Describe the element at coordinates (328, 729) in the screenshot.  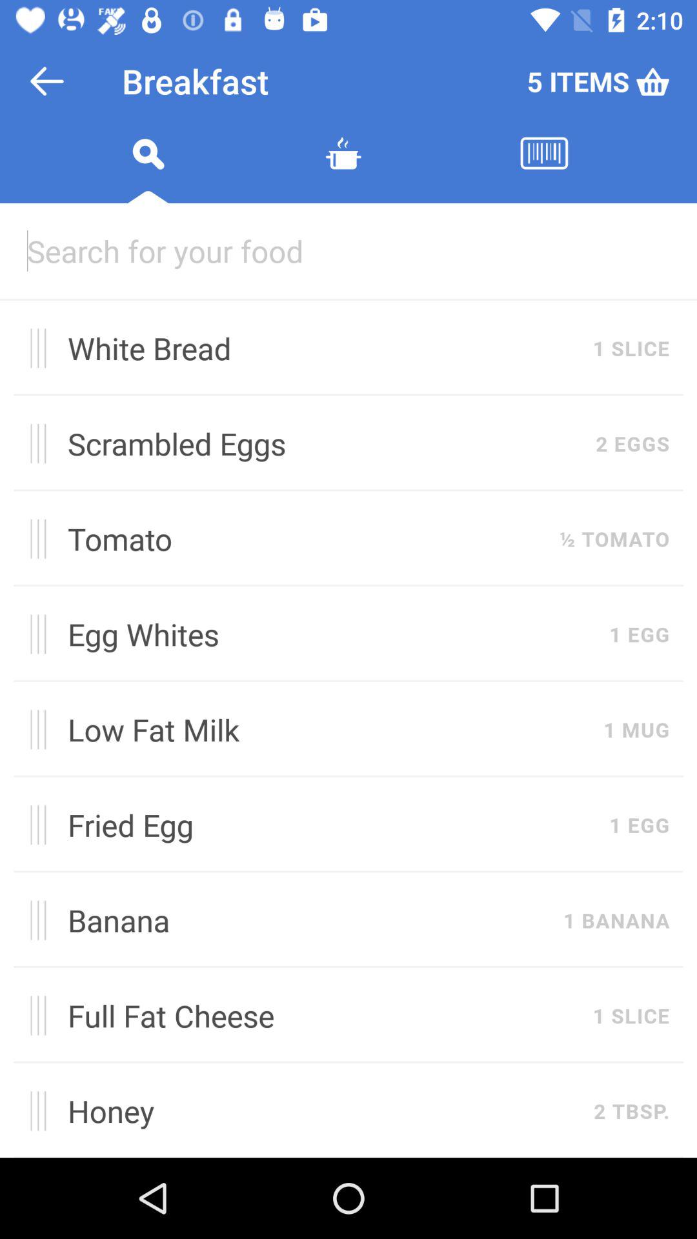
I see `press low fat milk item` at that location.